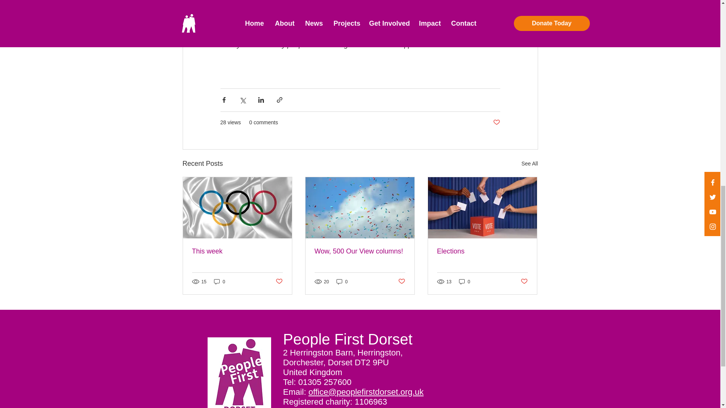 The image size is (726, 408). I want to click on Post not marked as liked, so click(496, 122).